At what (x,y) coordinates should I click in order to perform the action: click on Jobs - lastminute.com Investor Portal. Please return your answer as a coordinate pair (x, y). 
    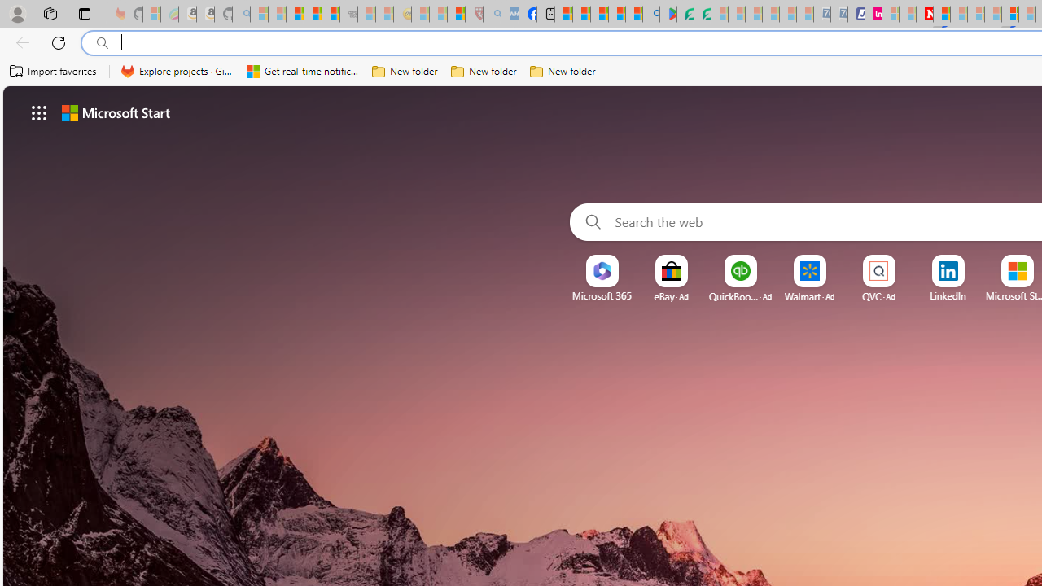
    Looking at the image, I should click on (873, 15).